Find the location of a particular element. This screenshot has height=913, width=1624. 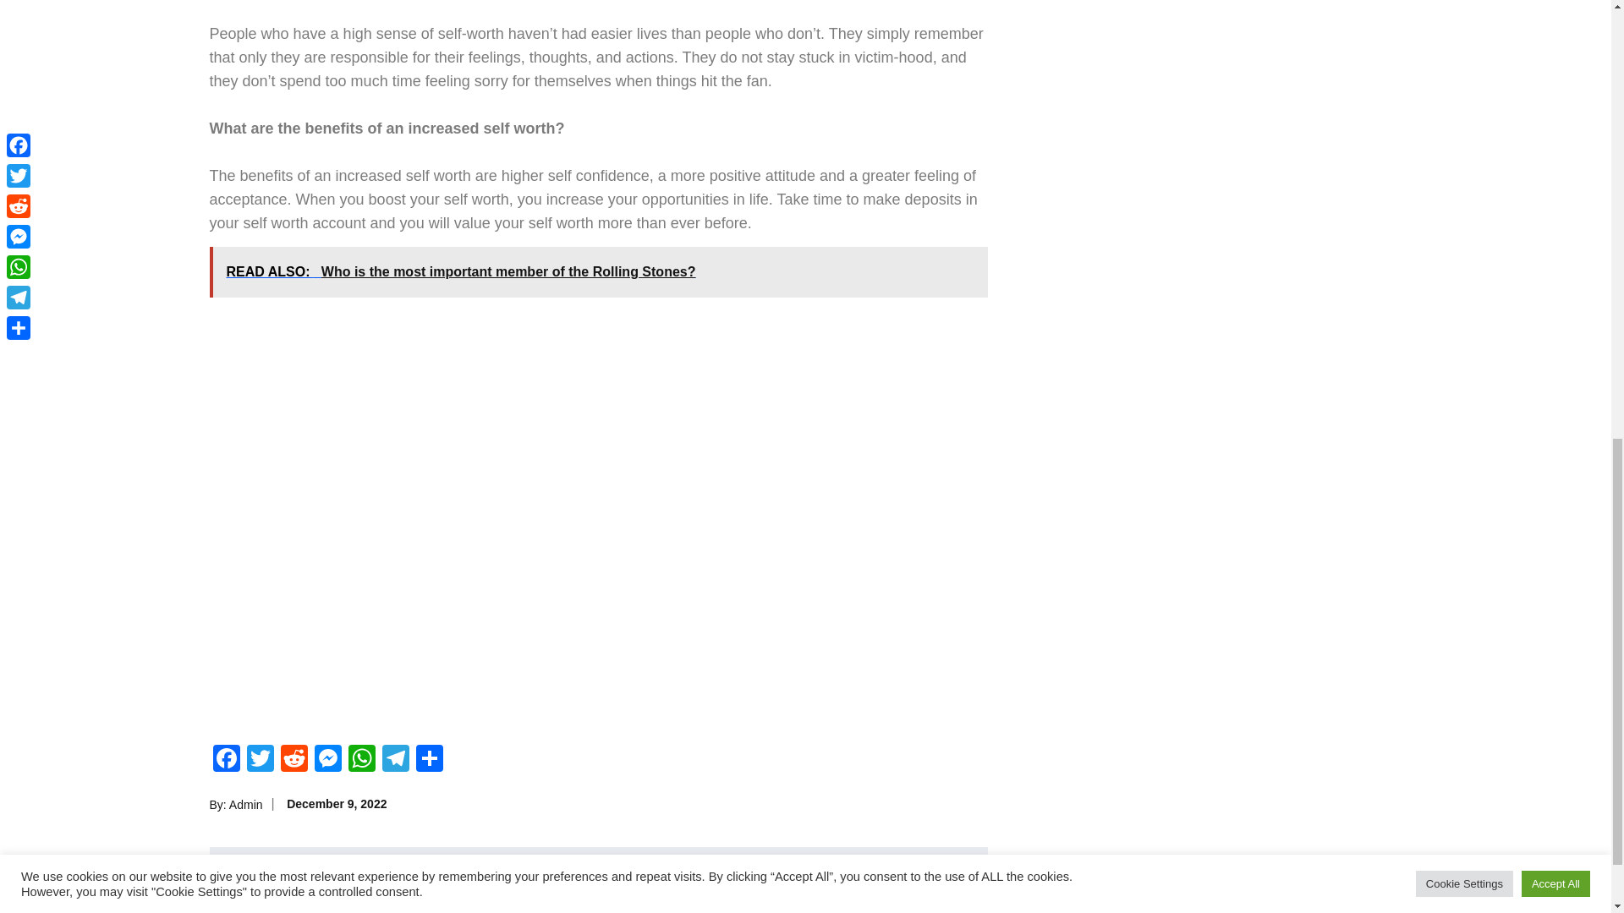

Twitter is located at coordinates (261, 761).